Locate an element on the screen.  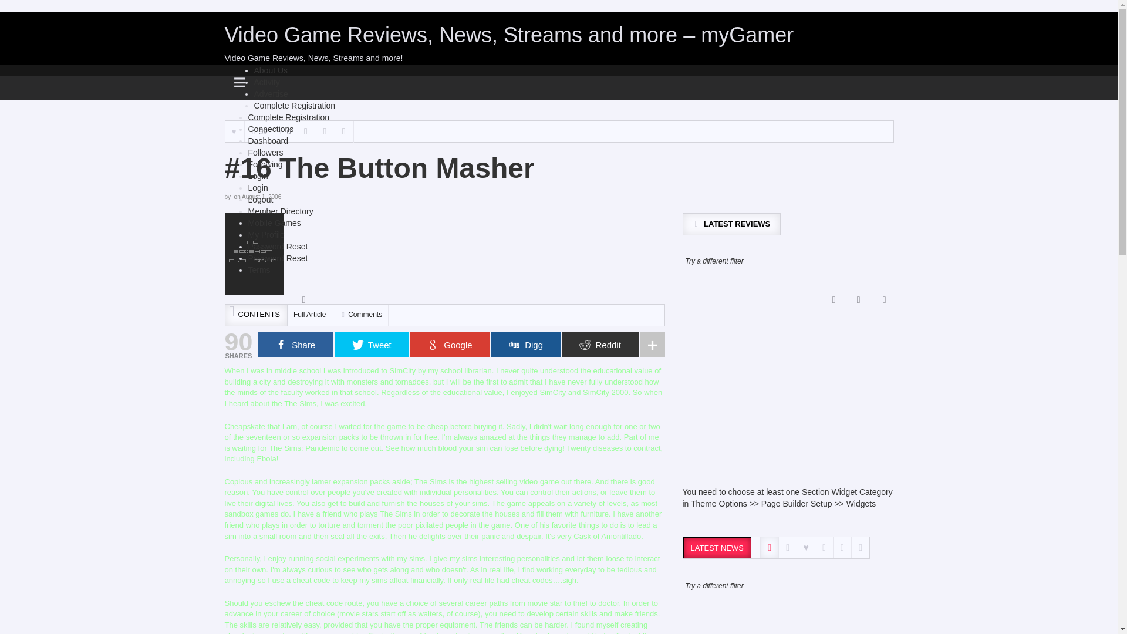
Password Reset is located at coordinates (278, 246).